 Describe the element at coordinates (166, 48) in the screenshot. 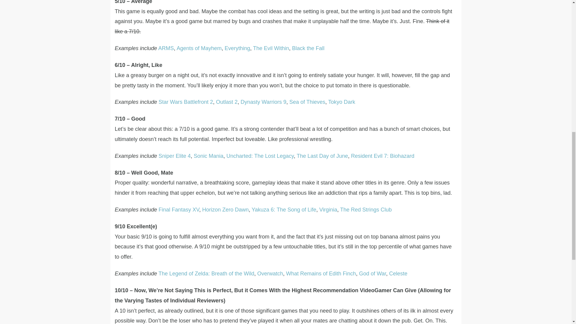

I see `ARMS` at that location.